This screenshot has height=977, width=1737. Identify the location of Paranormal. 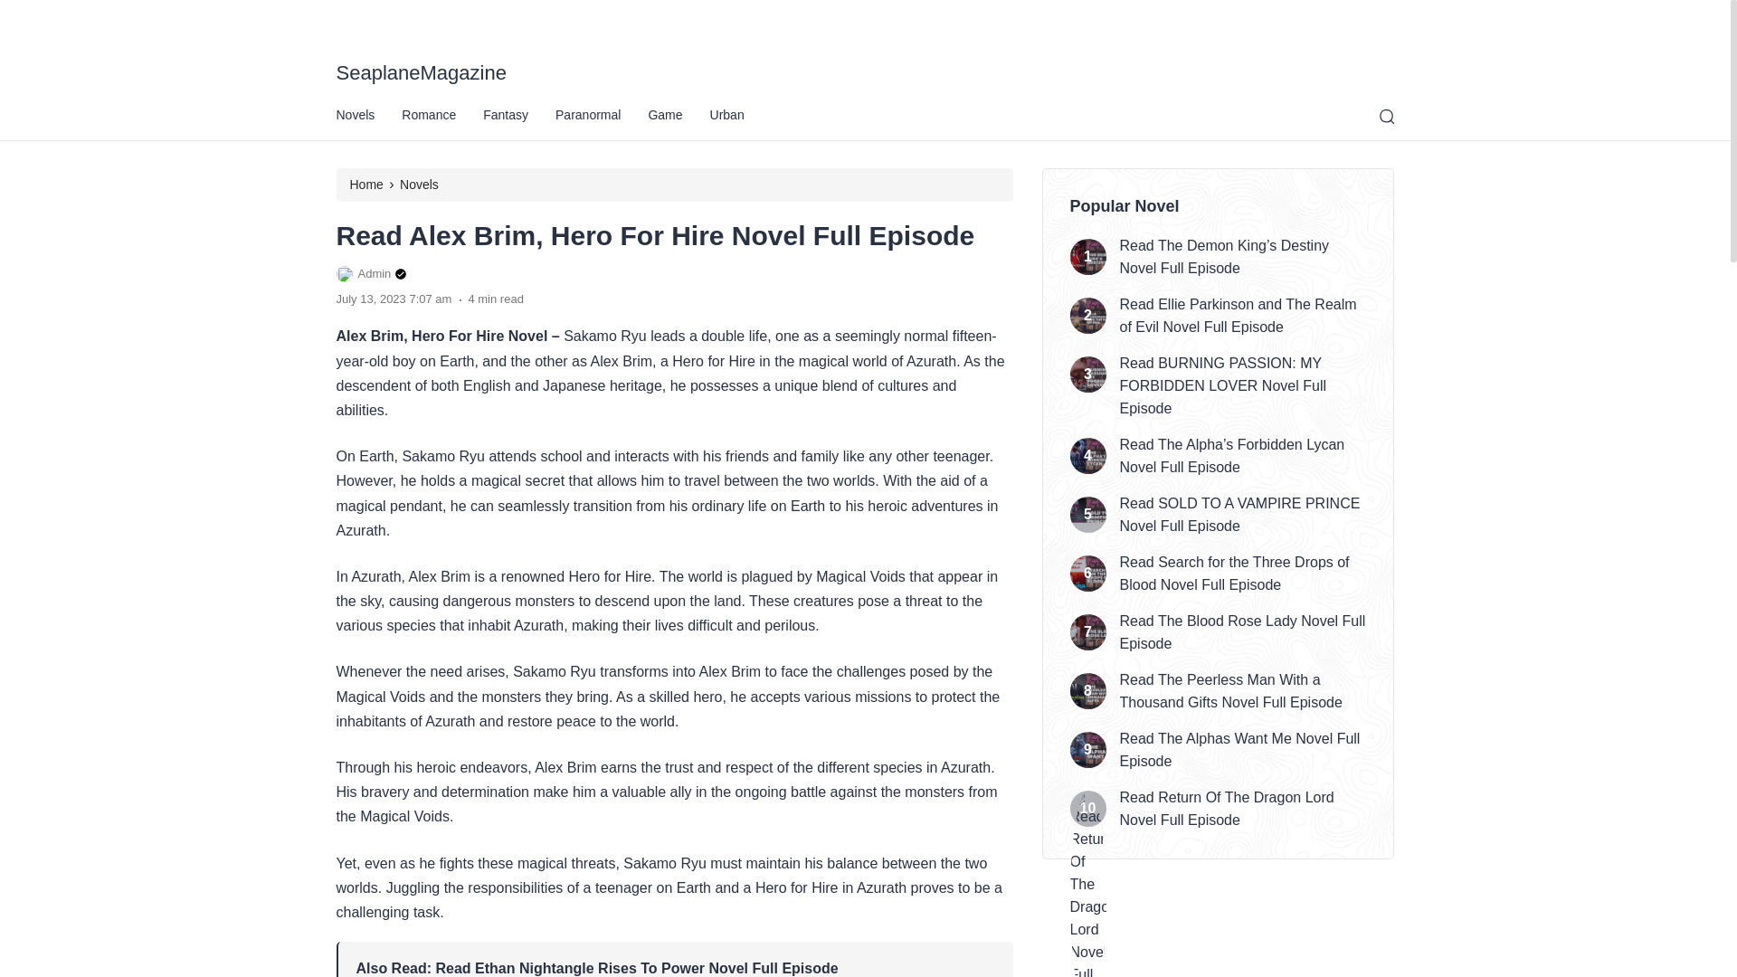
(527, 16).